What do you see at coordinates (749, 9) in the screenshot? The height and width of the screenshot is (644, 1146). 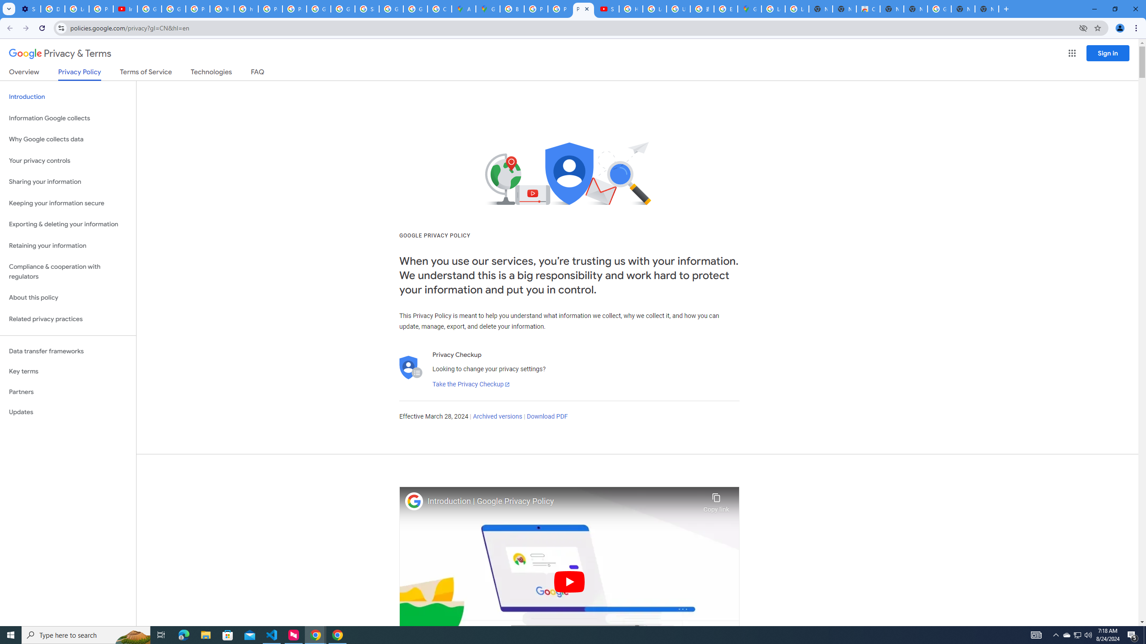 I see `Google Maps` at bounding box center [749, 9].